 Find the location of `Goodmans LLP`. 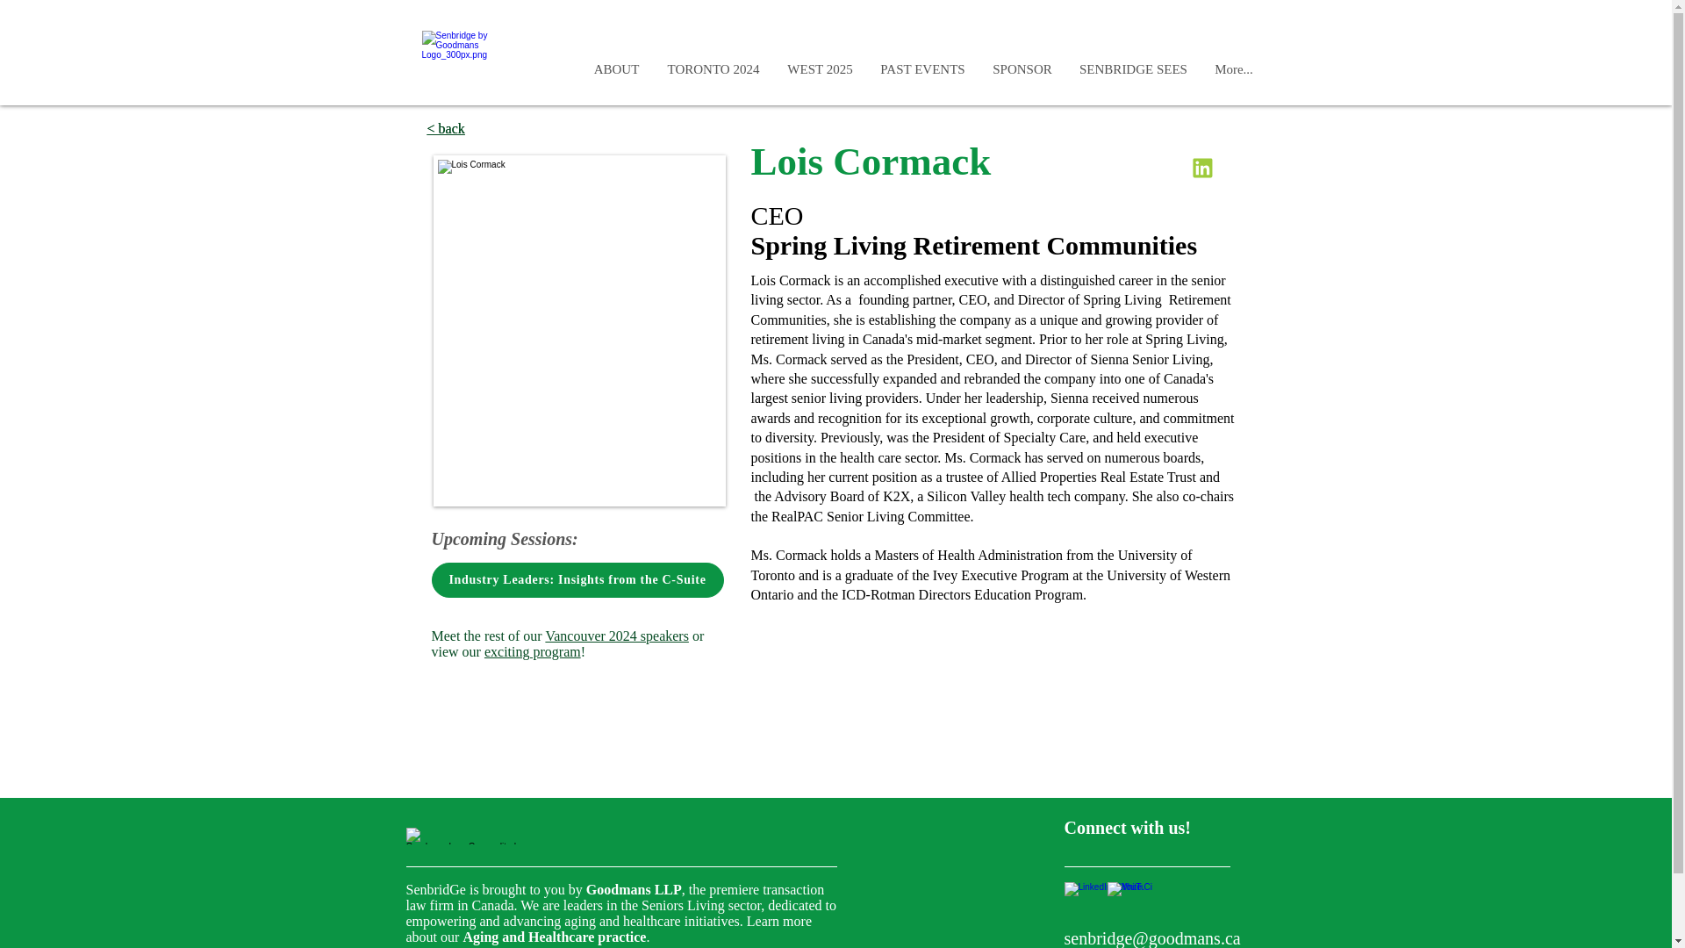

Goodmans LLP is located at coordinates (634, 889).